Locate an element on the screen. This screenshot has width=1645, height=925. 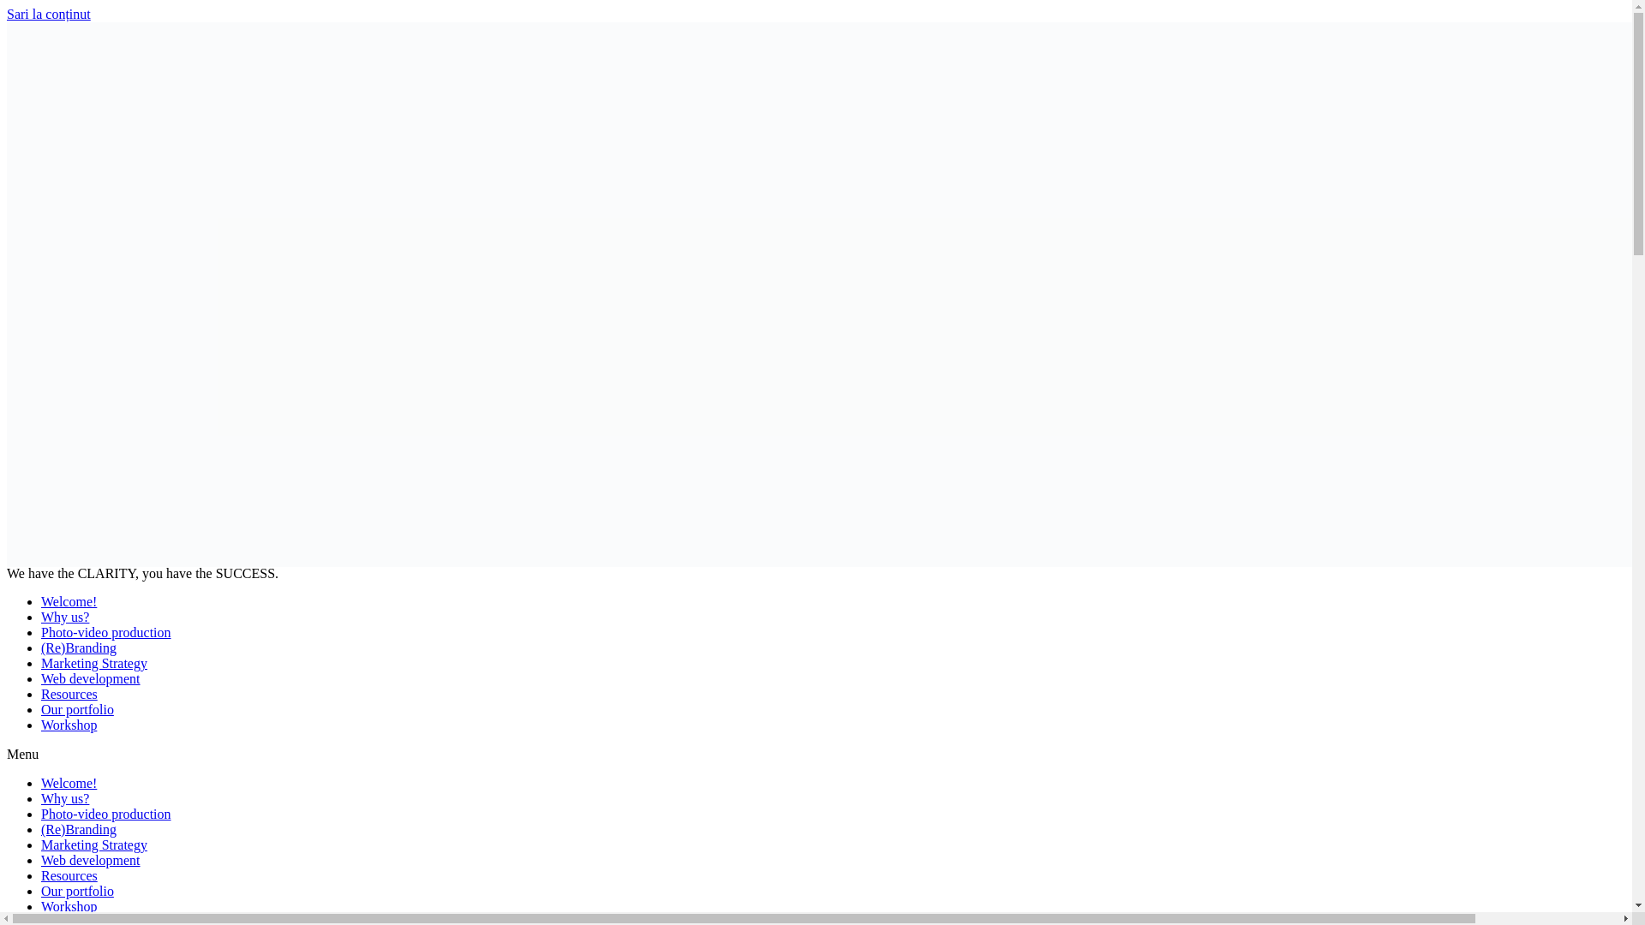
Photo-video production is located at coordinates (106, 814).